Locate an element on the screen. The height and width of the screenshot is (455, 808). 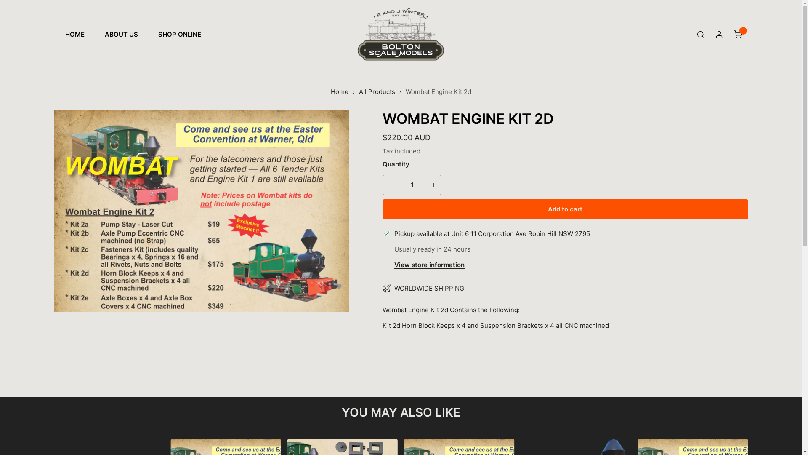
Decrease quantity for Wombat Engine Kit 2d is located at coordinates (391, 185).